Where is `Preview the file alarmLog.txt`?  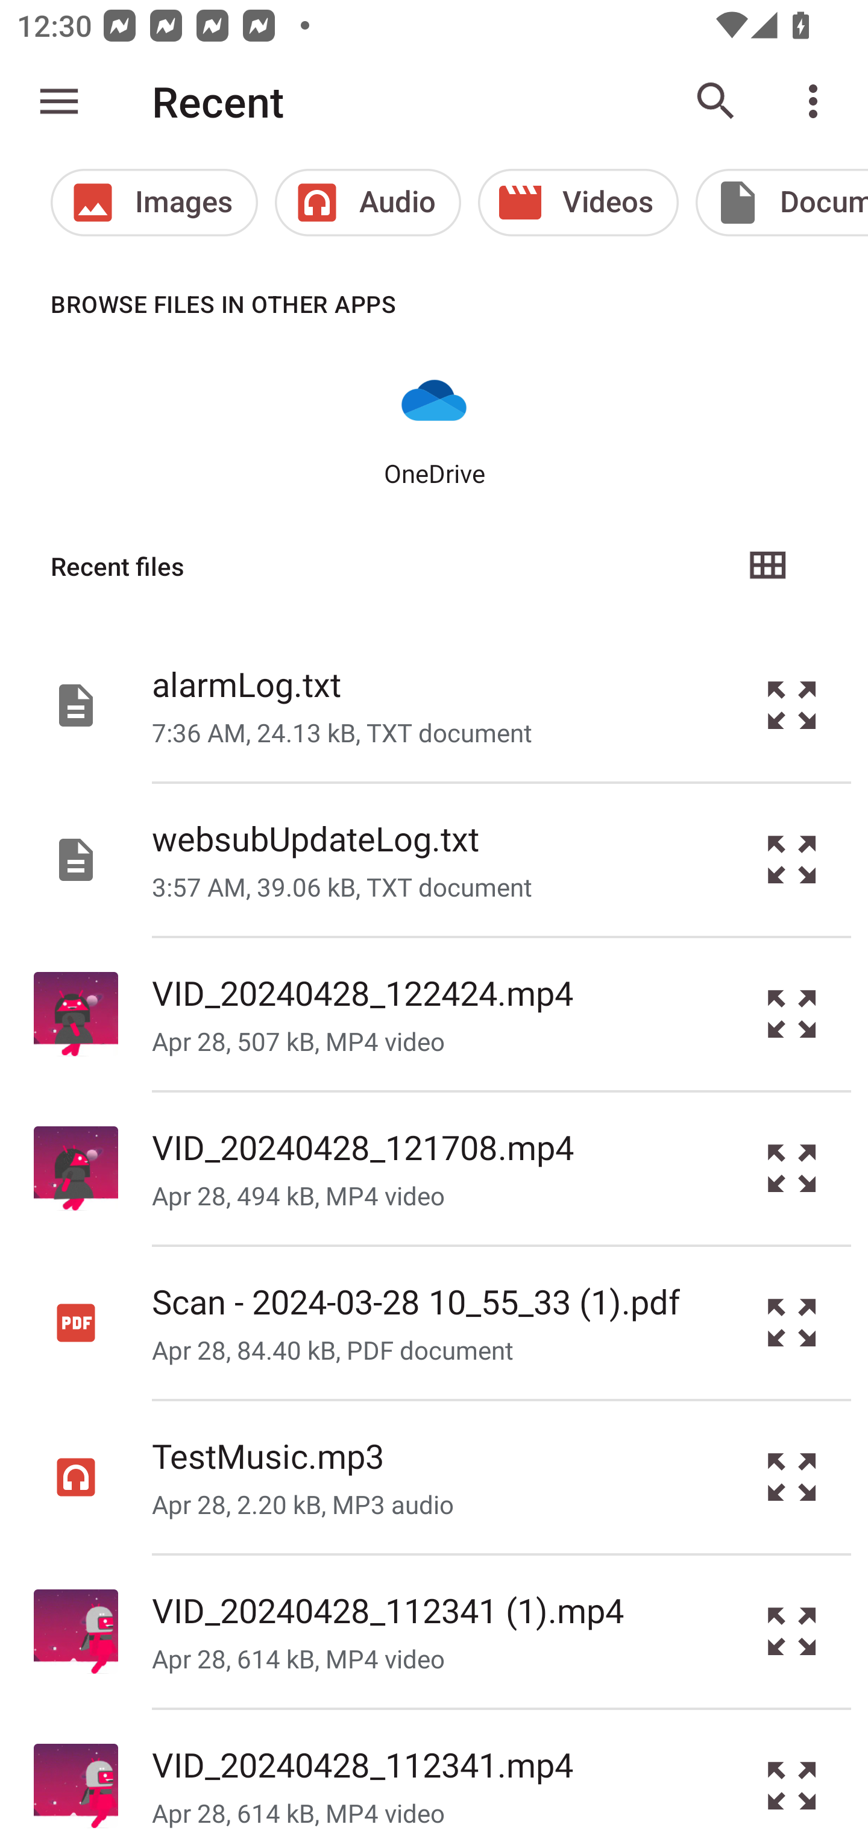 Preview the file alarmLog.txt is located at coordinates (792, 704).